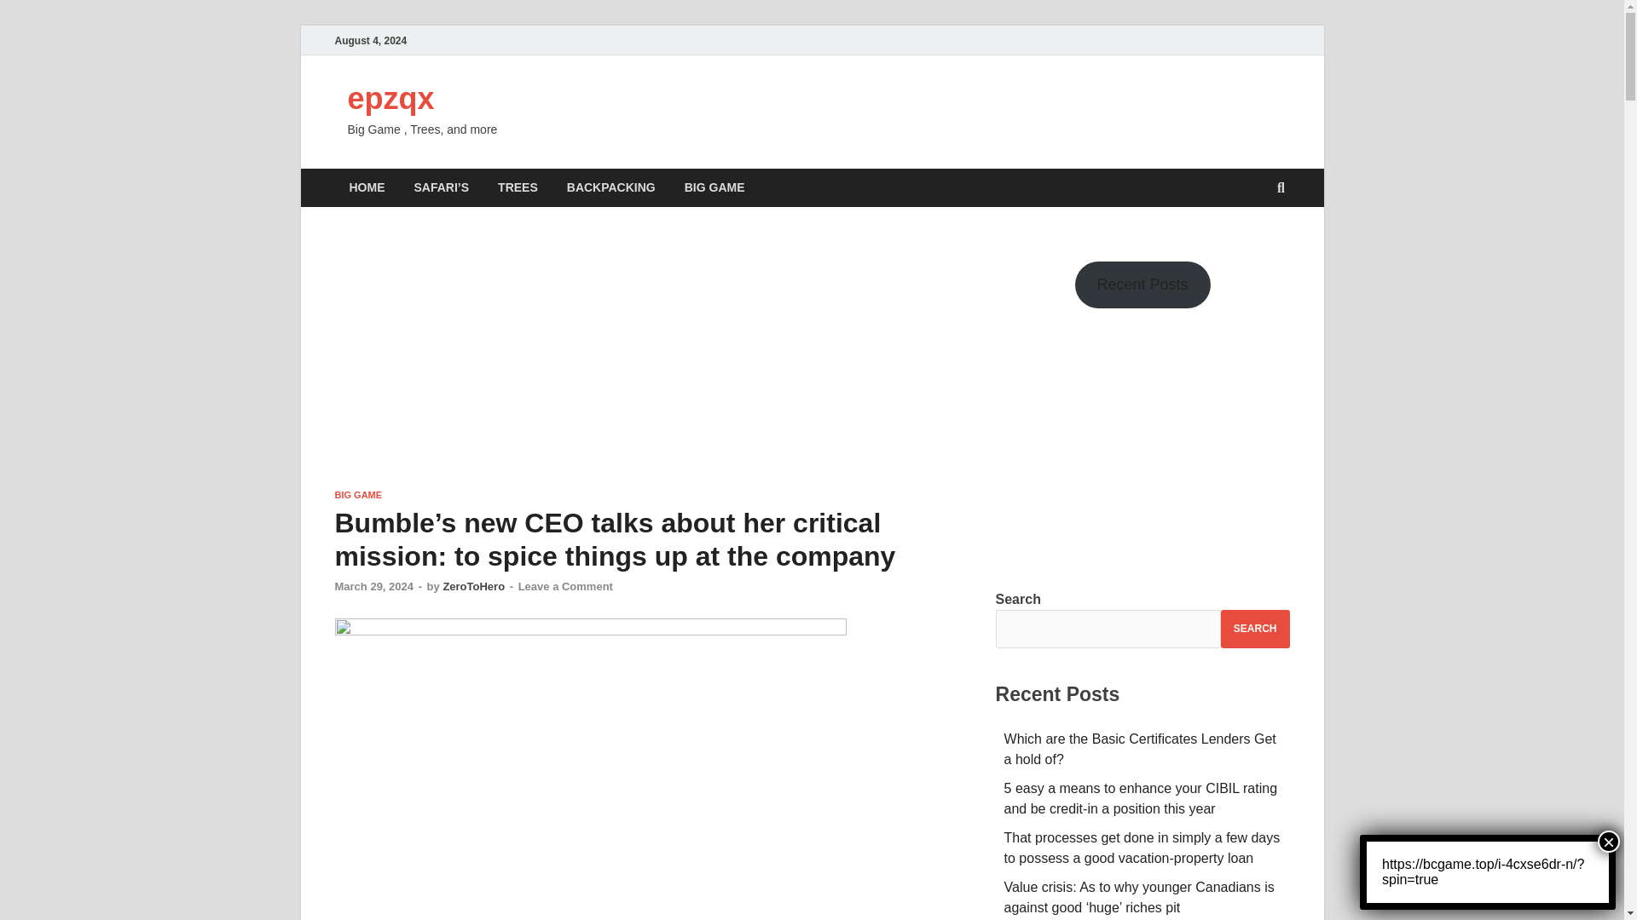 The height and width of the screenshot is (920, 1637). I want to click on ZeroToHero, so click(472, 586).